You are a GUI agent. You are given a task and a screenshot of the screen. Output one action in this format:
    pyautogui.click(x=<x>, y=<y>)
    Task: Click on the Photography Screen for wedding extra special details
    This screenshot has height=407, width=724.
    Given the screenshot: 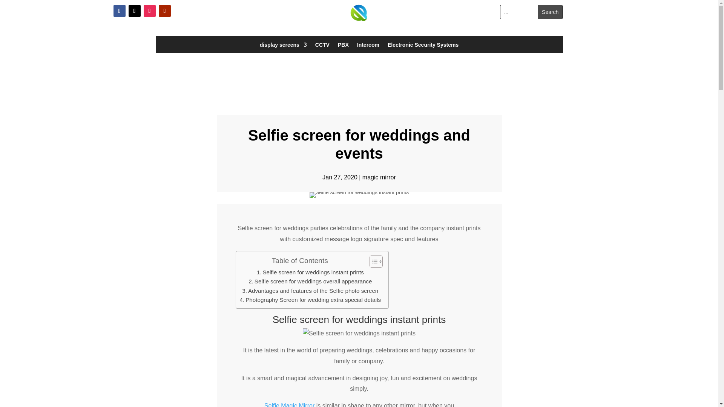 What is the action you would take?
    pyautogui.click(x=310, y=300)
    